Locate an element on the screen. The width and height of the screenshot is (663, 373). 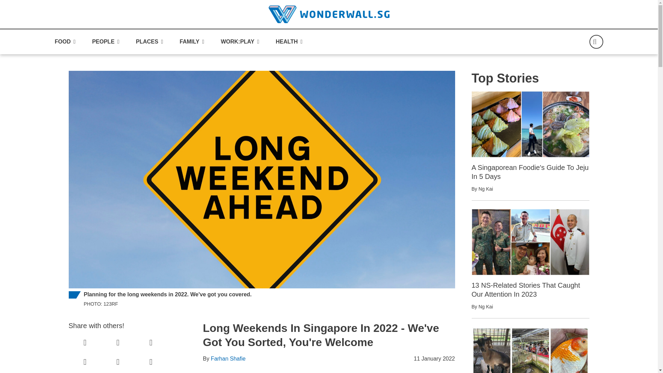
FAMILY is located at coordinates (192, 42).